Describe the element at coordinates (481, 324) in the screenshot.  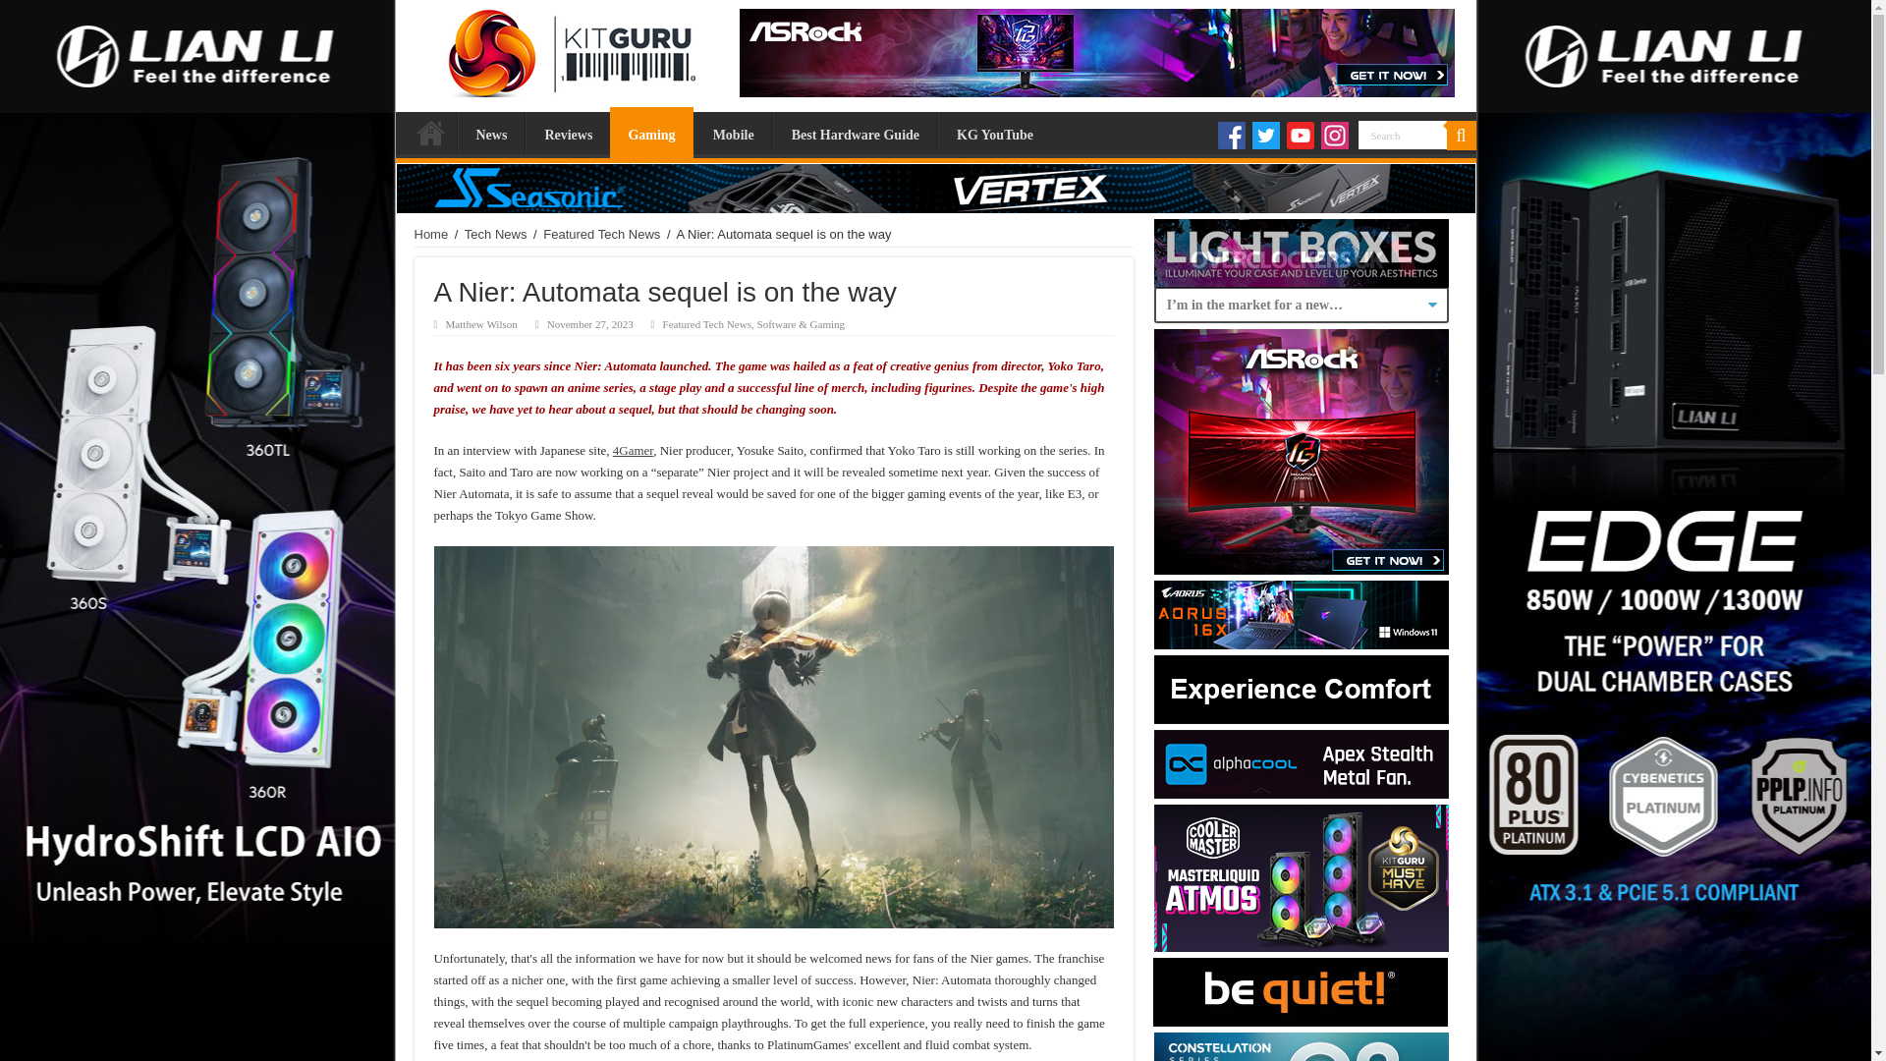
I see `Matthew Wilson` at that location.